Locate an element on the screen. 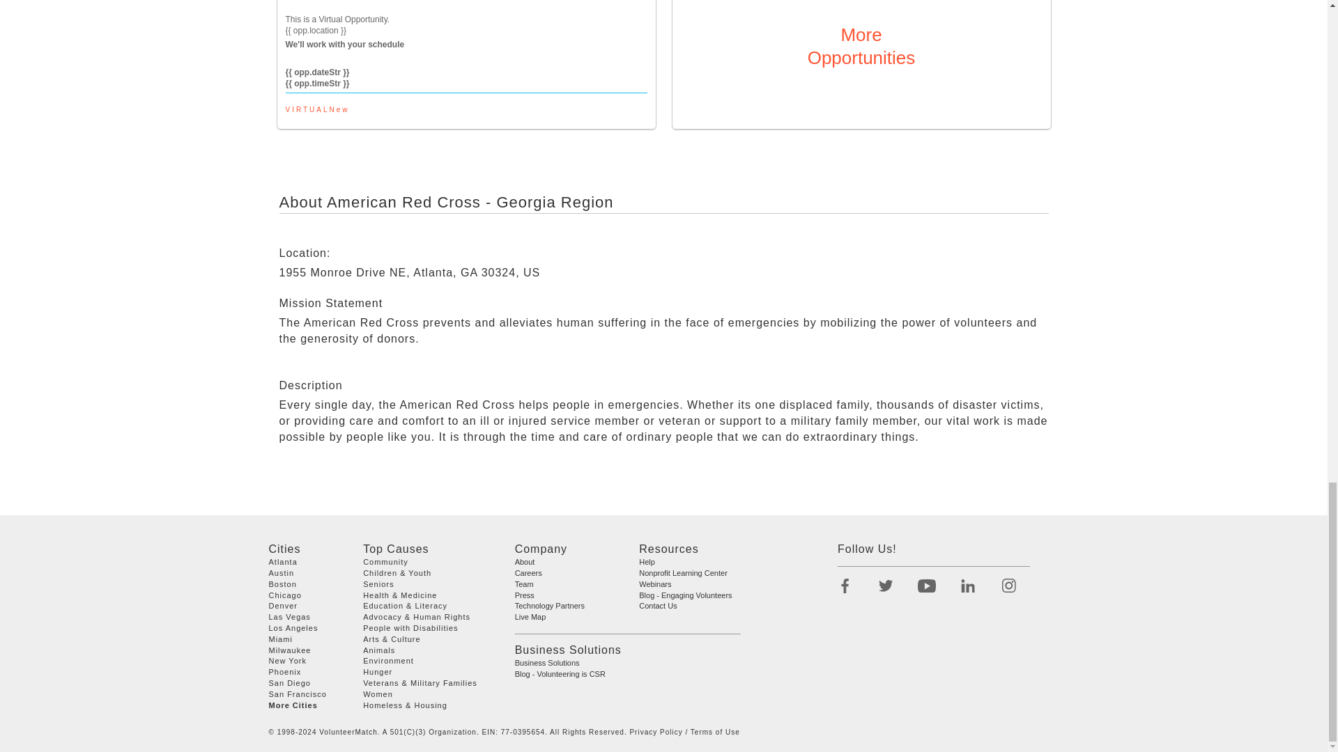  Chicago is located at coordinates (285, 594).